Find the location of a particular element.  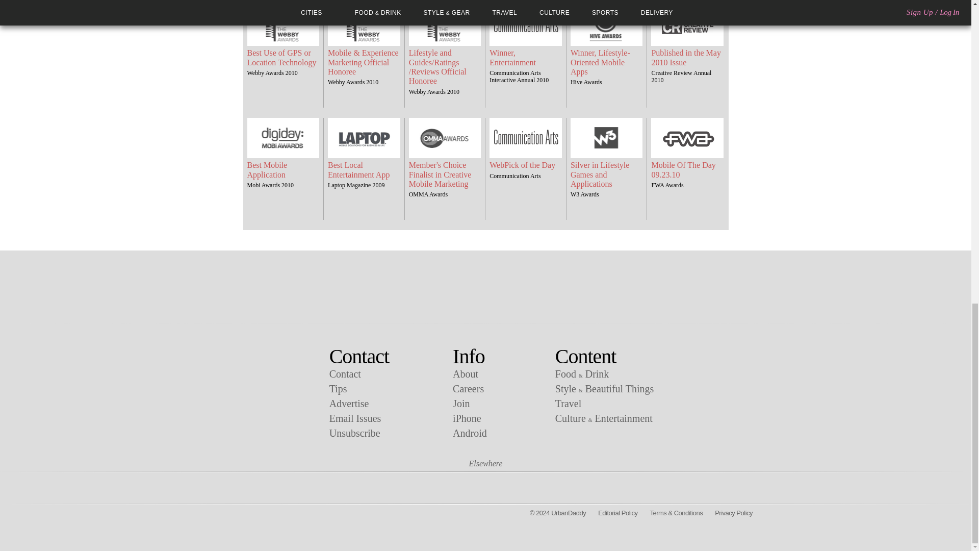

Winner, Entertainment is located at coordinates (526, 58).